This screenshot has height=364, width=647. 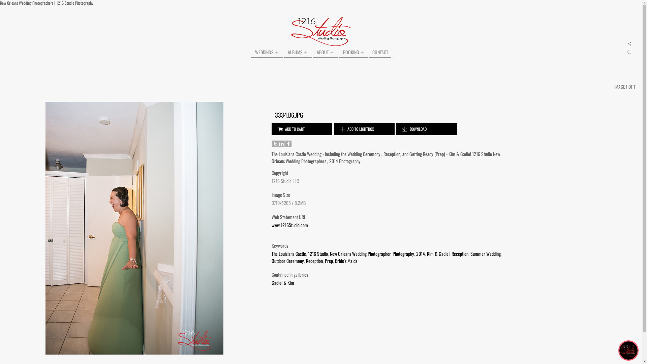 I want to click on 2014, so click(x=421, y=253).